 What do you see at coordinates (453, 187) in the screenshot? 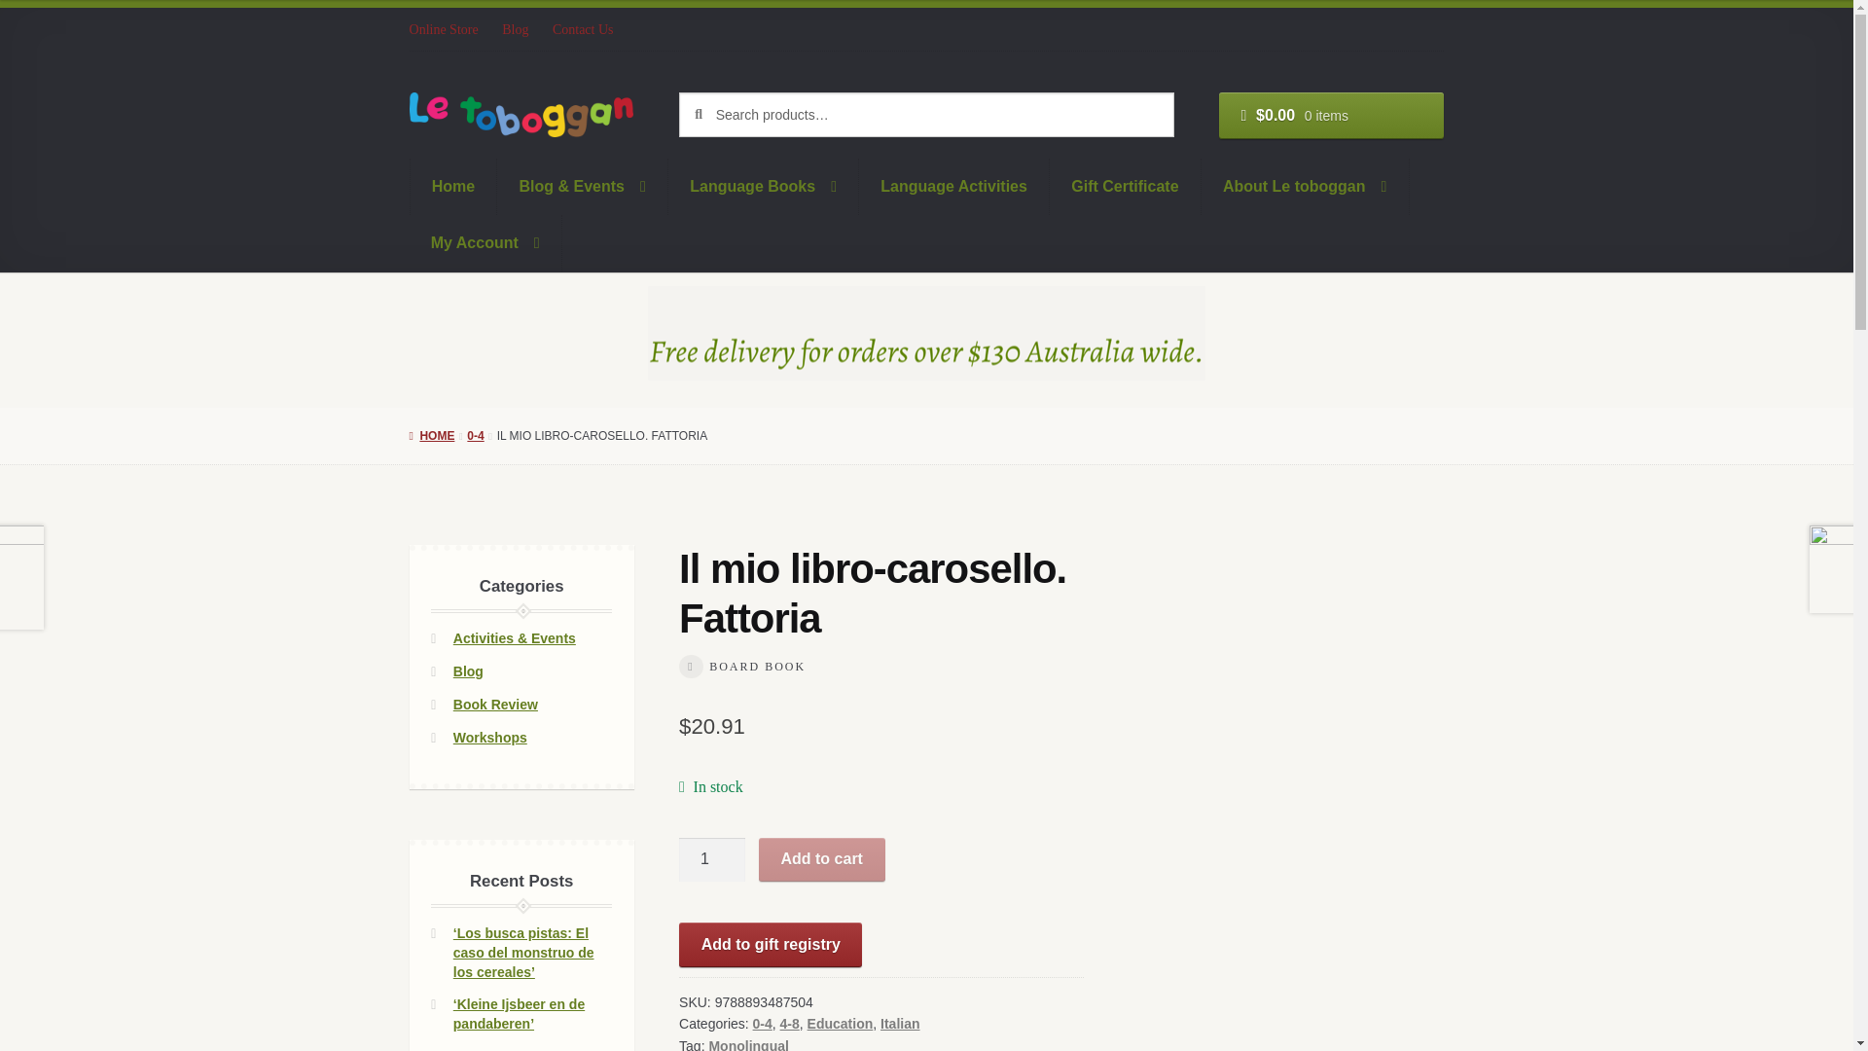
I see `Home` at bounding box center [453, 187].